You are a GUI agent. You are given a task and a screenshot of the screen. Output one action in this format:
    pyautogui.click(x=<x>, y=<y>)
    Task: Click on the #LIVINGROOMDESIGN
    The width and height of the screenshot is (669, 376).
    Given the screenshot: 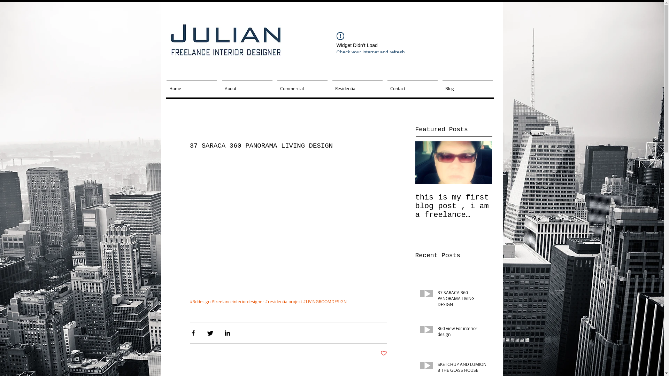 What is the action you would take?
    pyautogui.click(x=325, y=301)
    